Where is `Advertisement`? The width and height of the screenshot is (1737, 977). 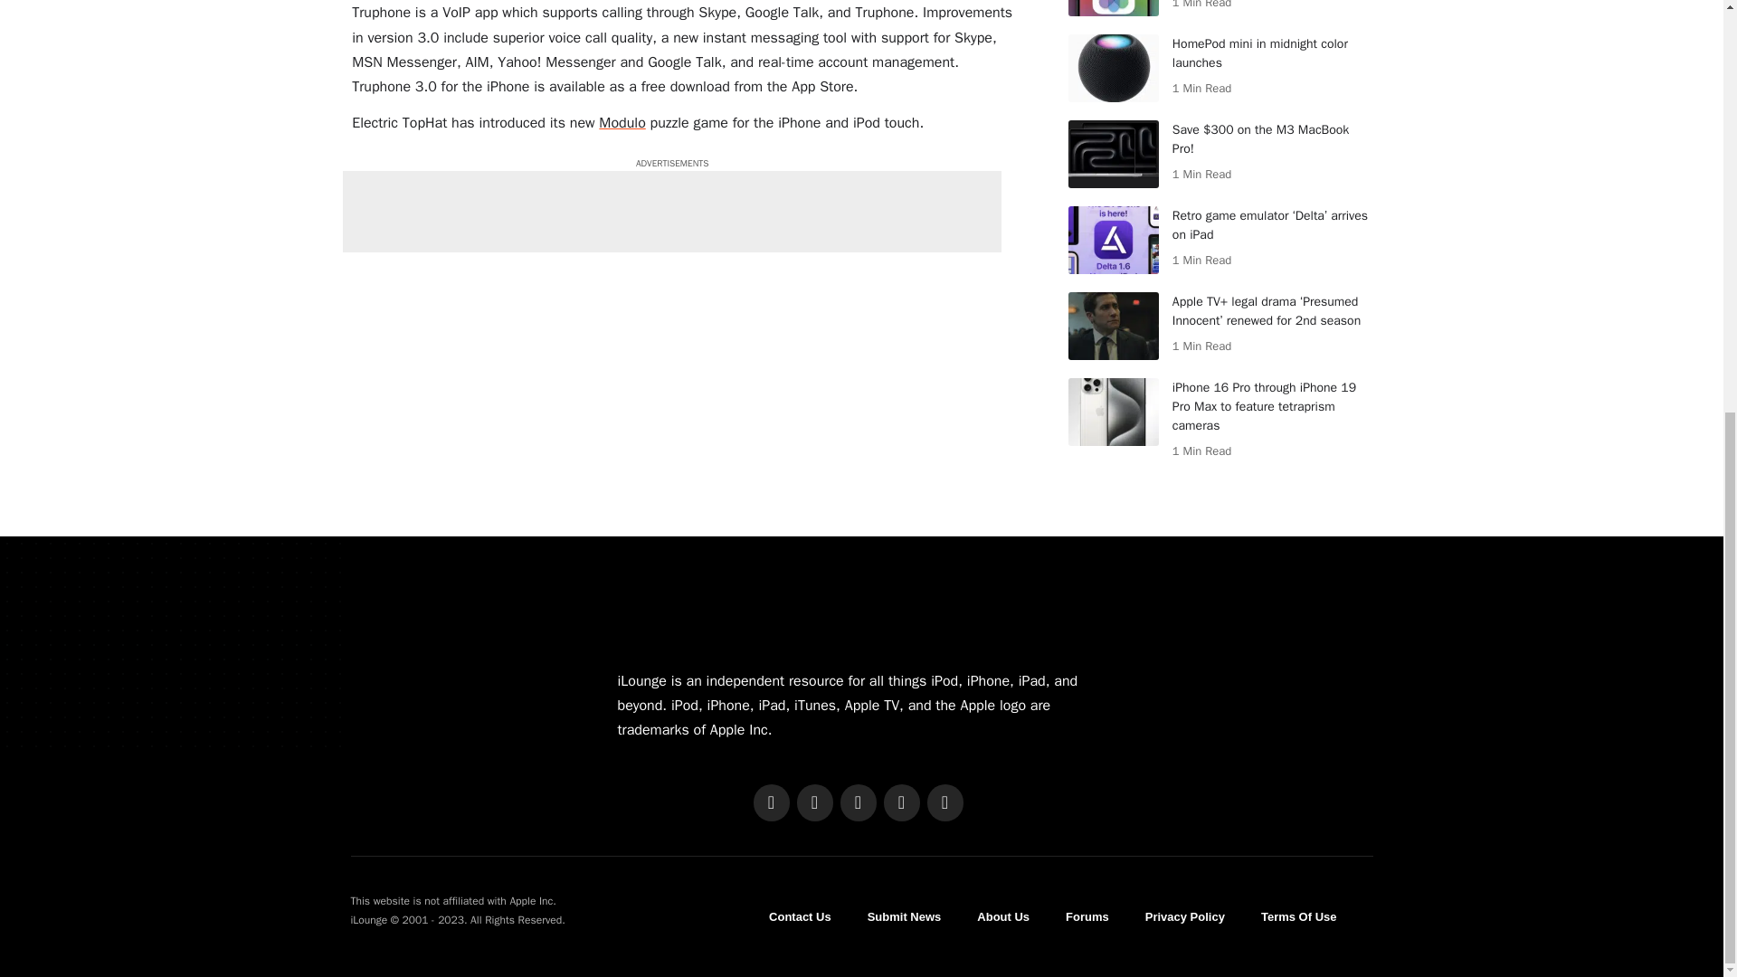 Advertisement is located at coordinates (671, 212).